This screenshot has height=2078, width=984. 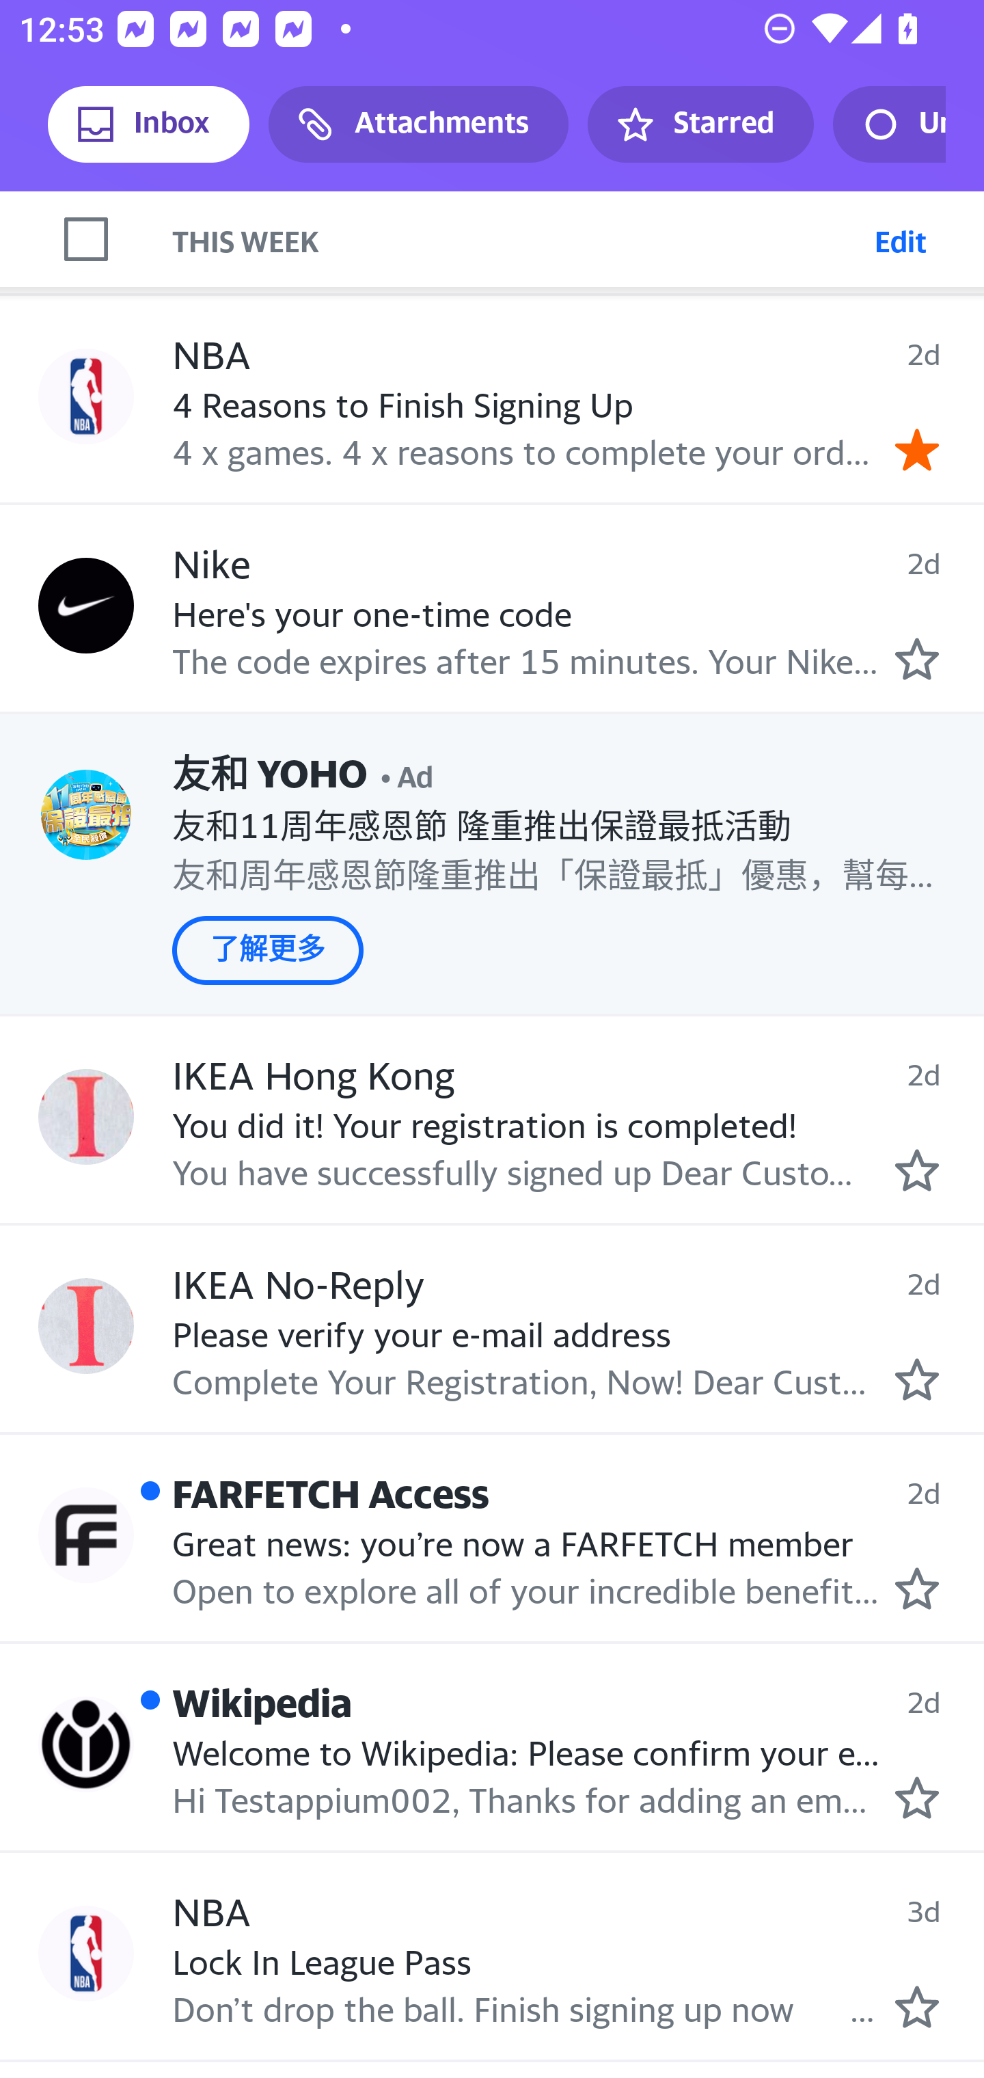 What do you see at coordinates (418, 124) in the screenshot?
I see `Attachments` at bounding box center [418, 124].